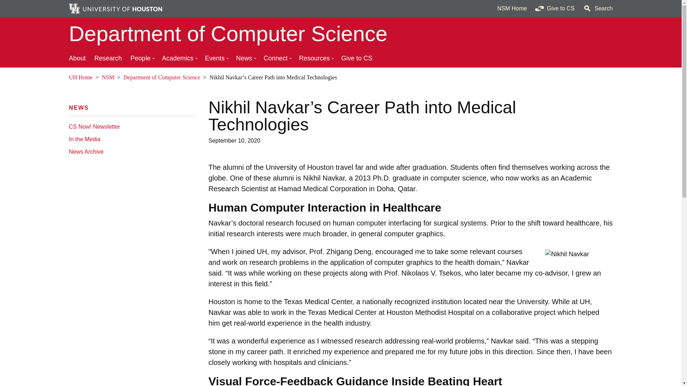  I want to click on News, so click(245, 59).